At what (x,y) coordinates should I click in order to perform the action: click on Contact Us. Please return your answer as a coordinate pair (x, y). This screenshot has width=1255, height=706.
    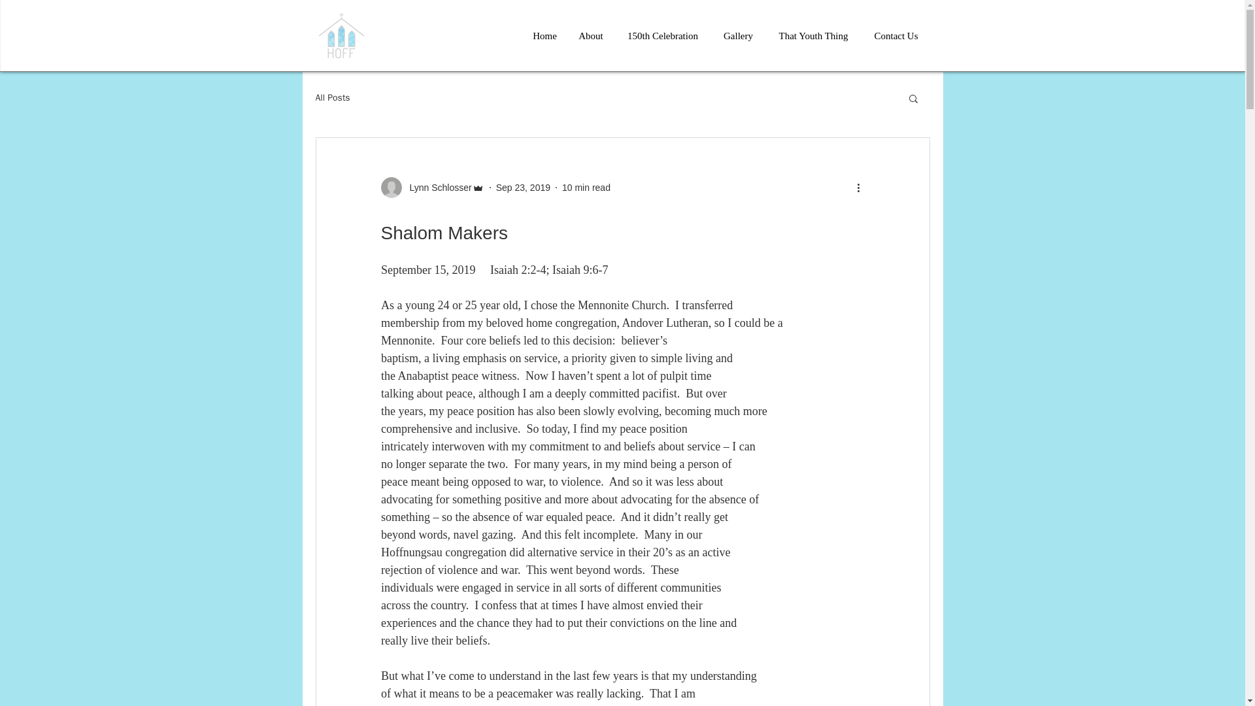
    Looking at the image, I should click on (896, 35).